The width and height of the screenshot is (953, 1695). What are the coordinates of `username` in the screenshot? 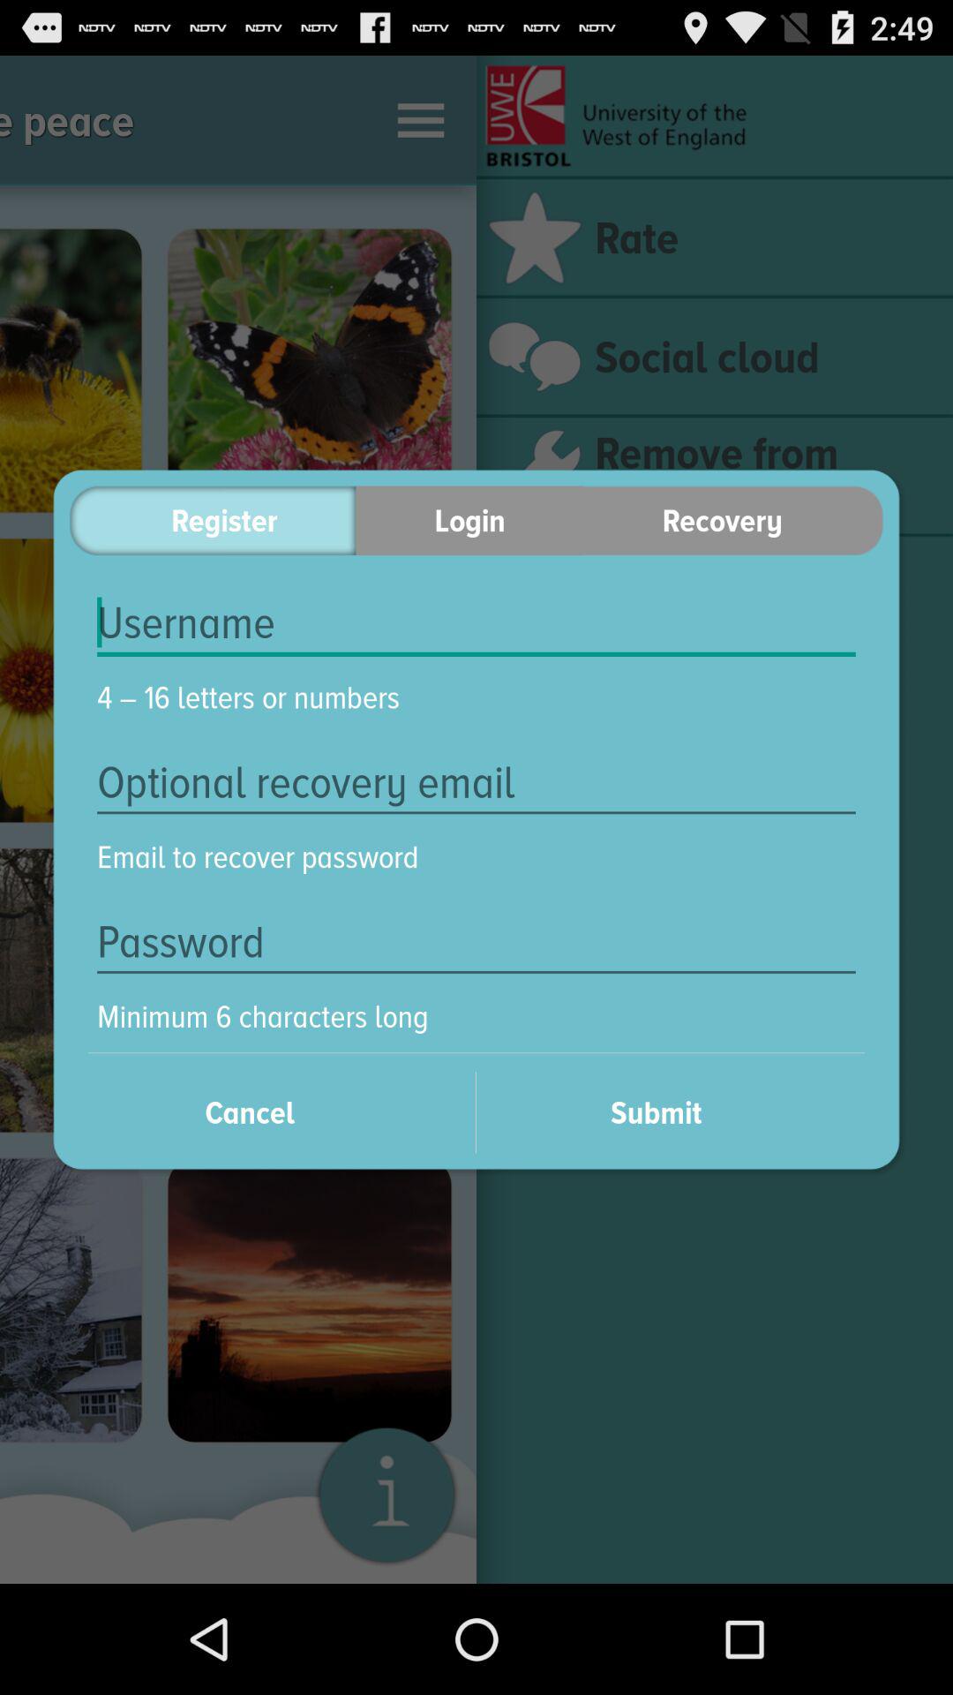 It's located at (476, 623).